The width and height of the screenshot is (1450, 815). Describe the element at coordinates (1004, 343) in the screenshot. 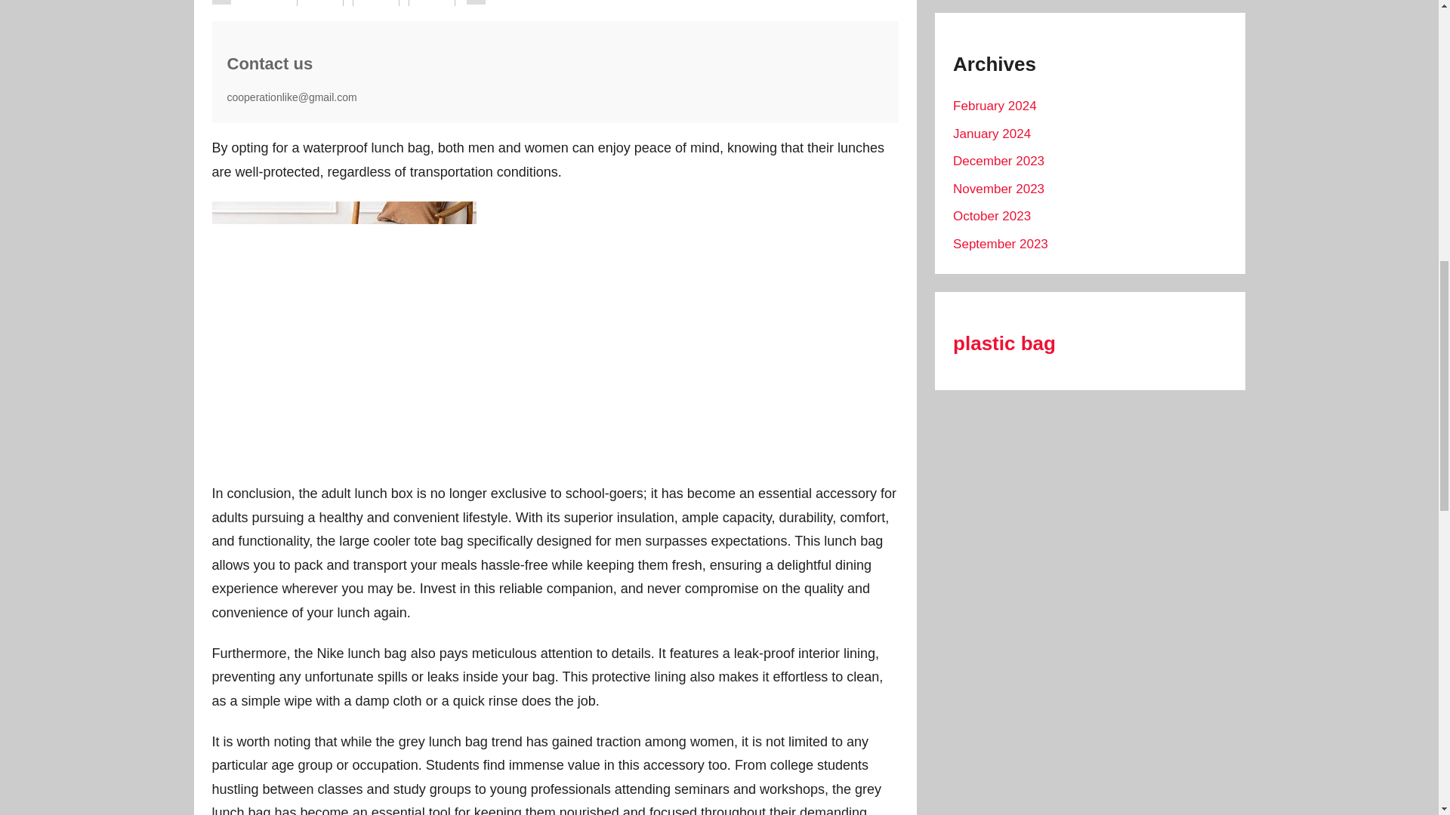

I see `plastic bag` at that location.